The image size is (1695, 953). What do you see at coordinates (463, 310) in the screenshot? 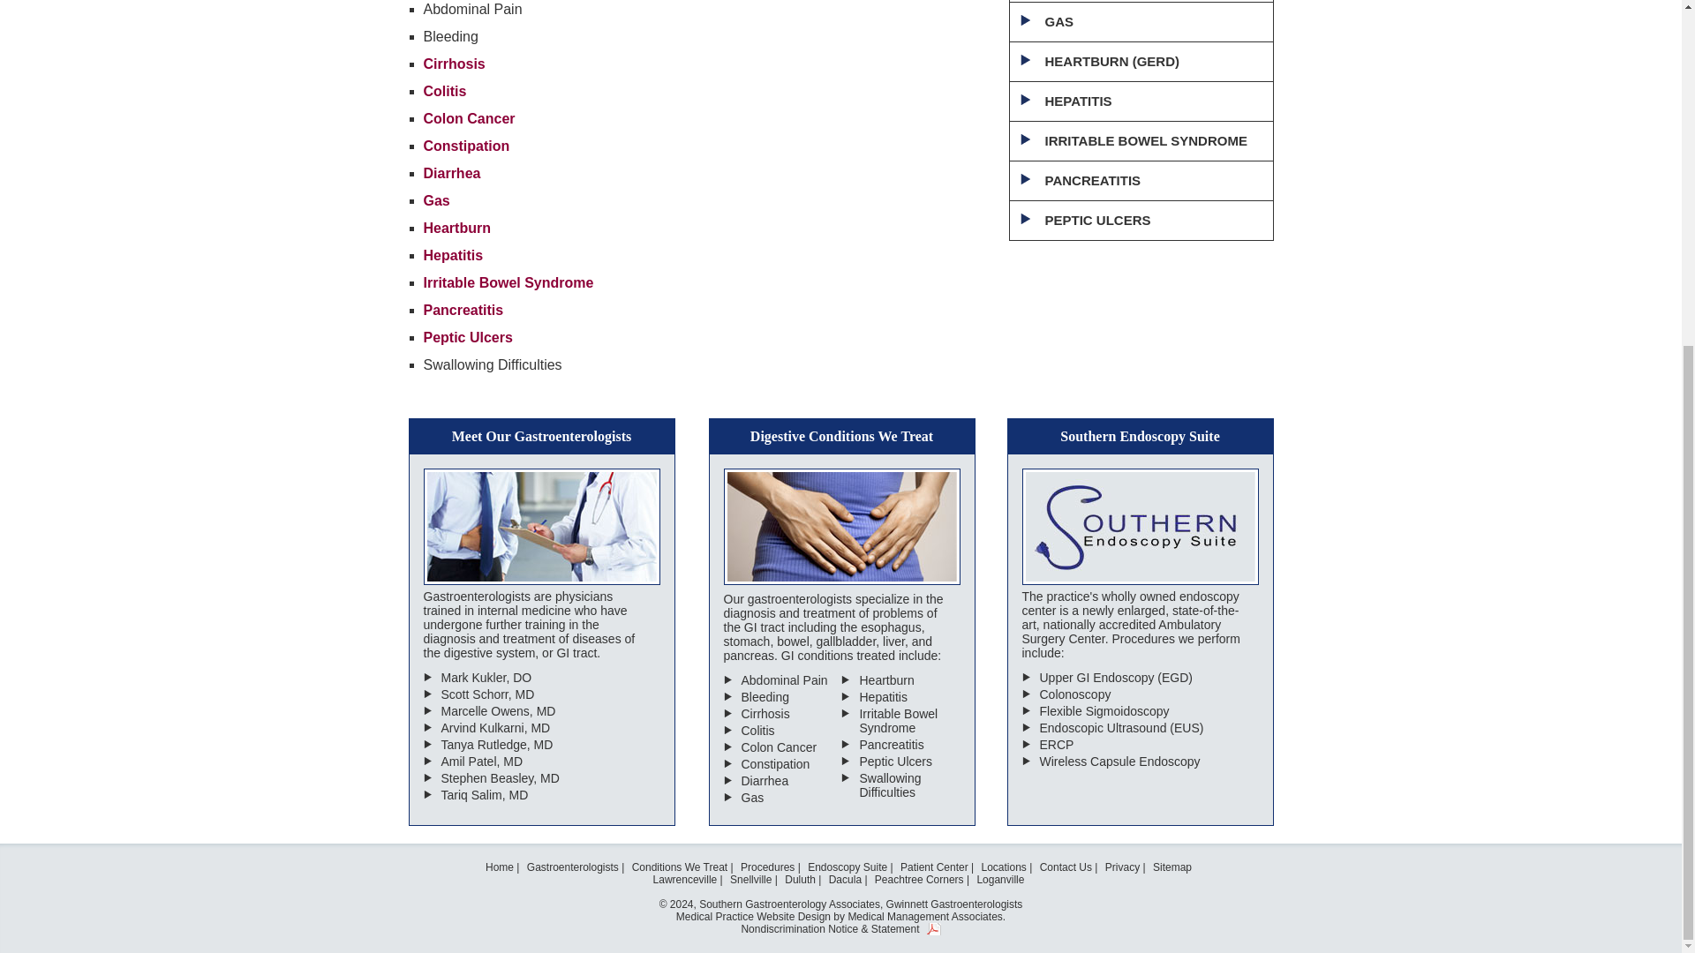
I see `Pancreatitis` at bounding box center [463, 310].